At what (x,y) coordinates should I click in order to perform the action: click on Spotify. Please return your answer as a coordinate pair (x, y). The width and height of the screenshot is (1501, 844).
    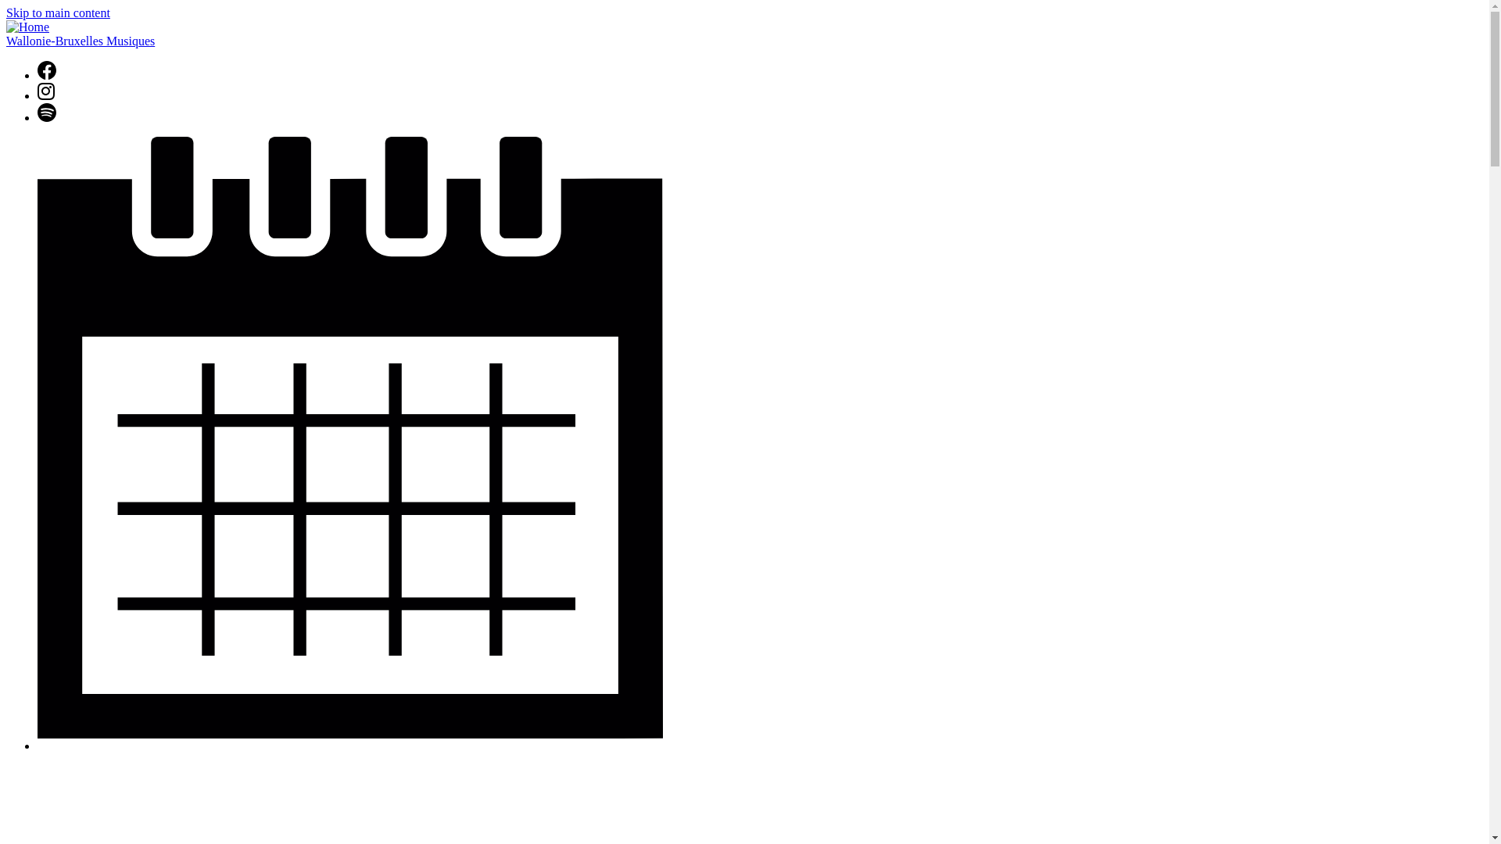
    Looking at the image, I should click on (47, 117).